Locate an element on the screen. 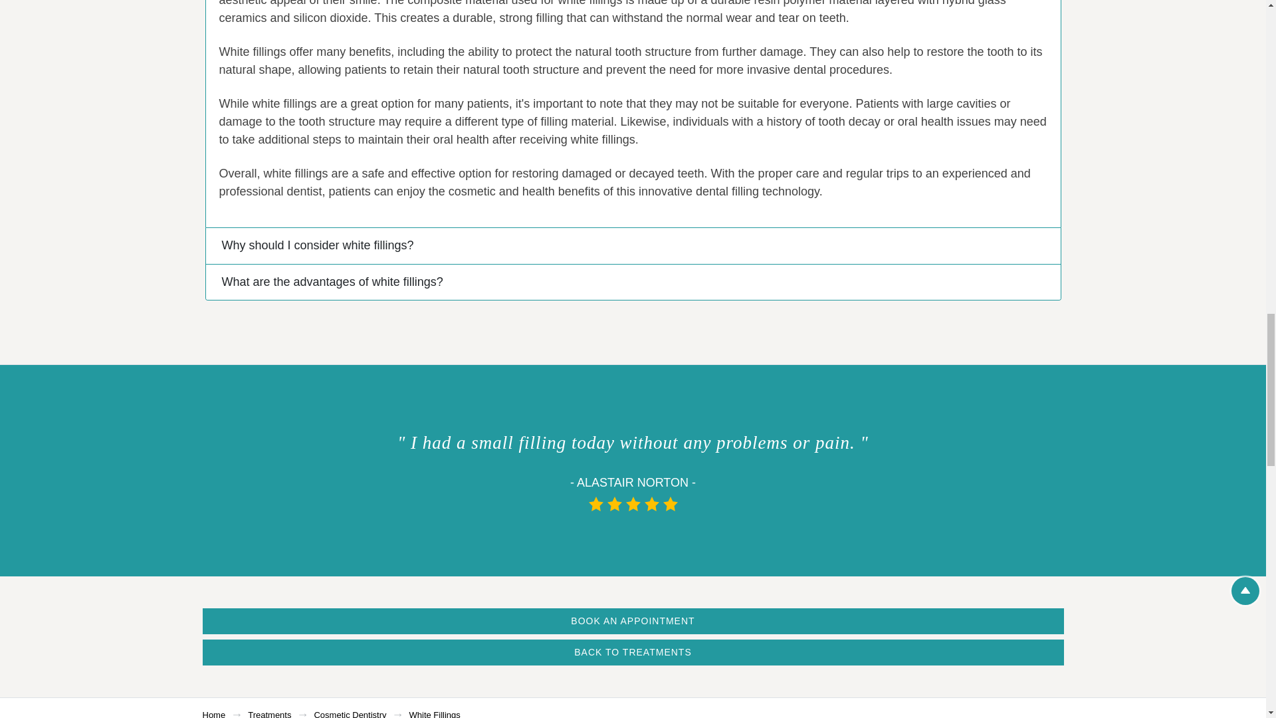  Why should I consider white fillings? is located at coordinates (633, 246).